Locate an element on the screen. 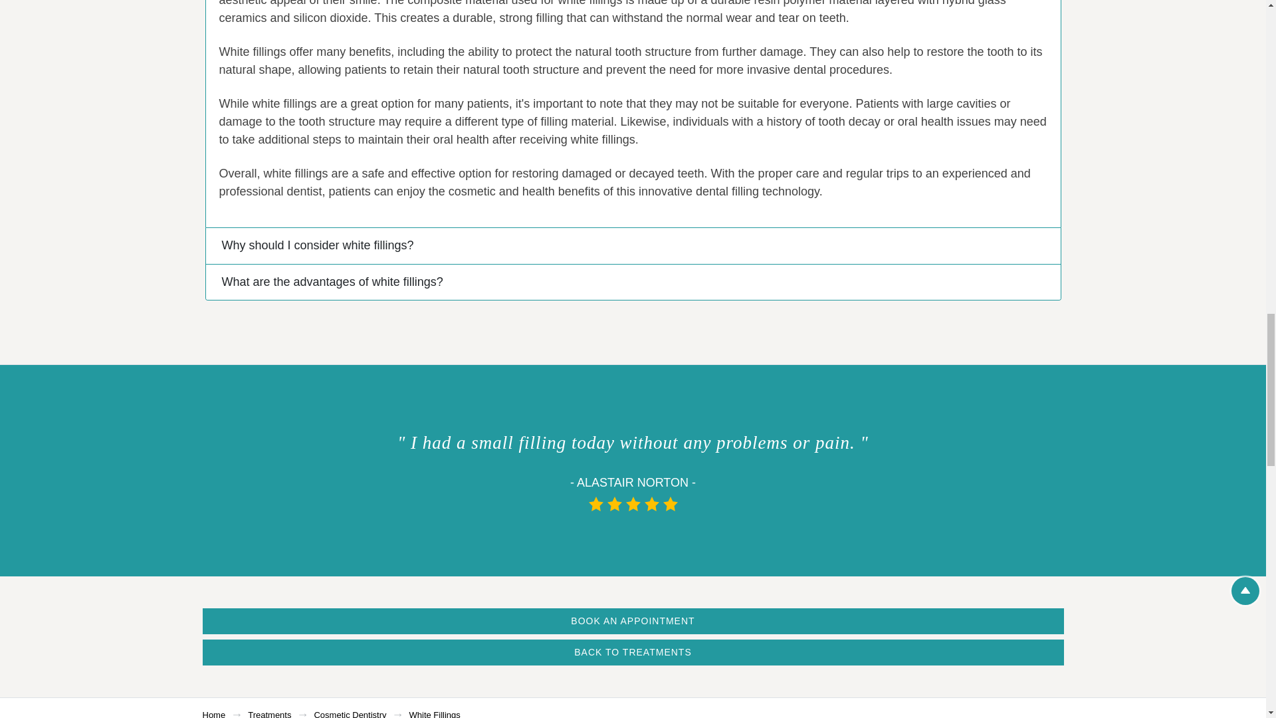  Why should I consider white fillings? is located at coordinates (633, 246).